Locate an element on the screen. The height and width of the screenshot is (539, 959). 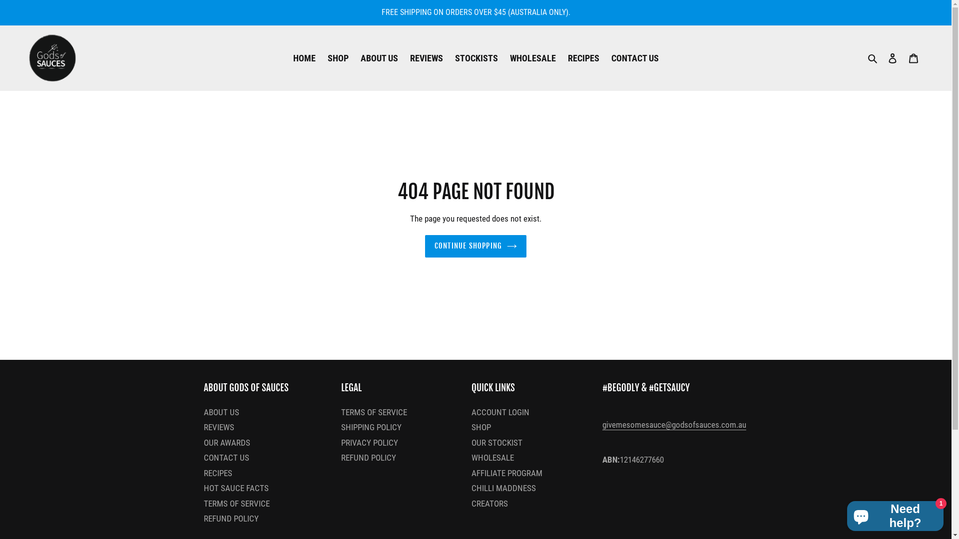
HOME is located at coordinates (304, 58).